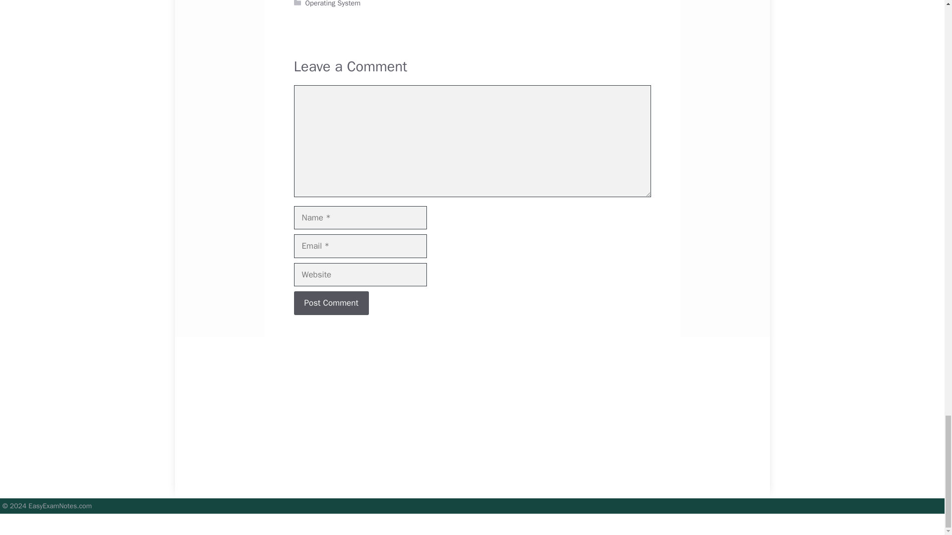 The width and height of the screenshot is (952, 535). Describe the element at coordinates (331, 303) in the screenshot. I see `Post Comment` at that location.